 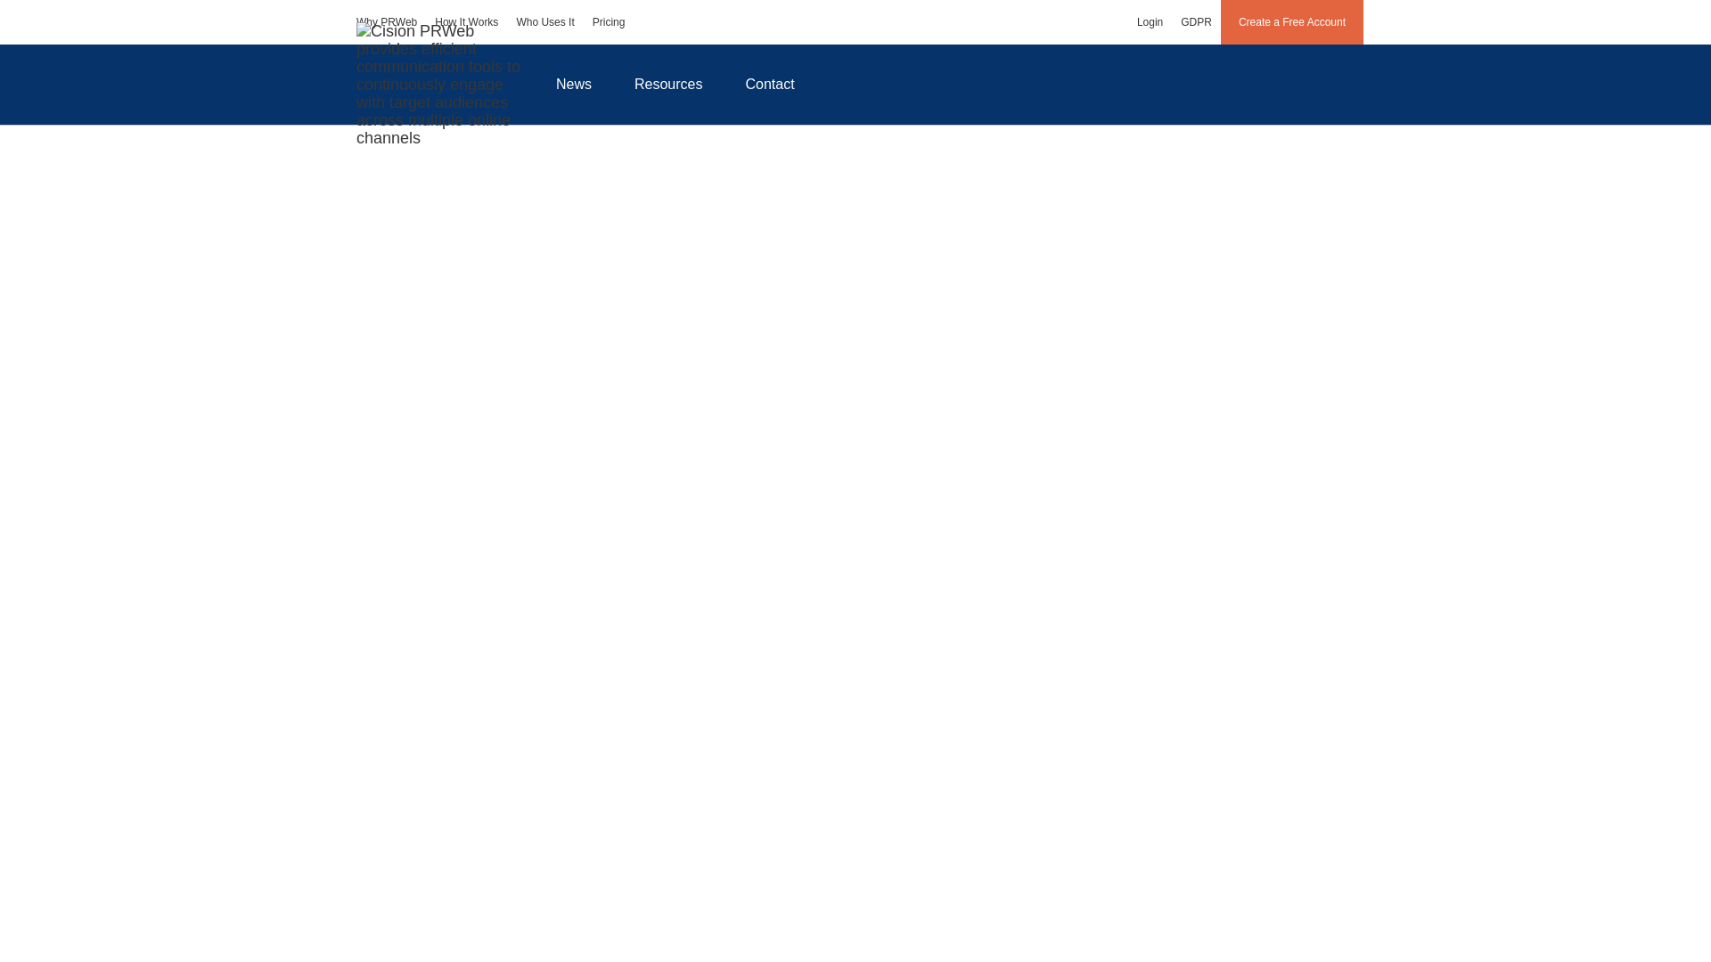 What do you see at coordinates (770, 84) in the screenshot?
I see `Contact` at bounding box center [770, 84].